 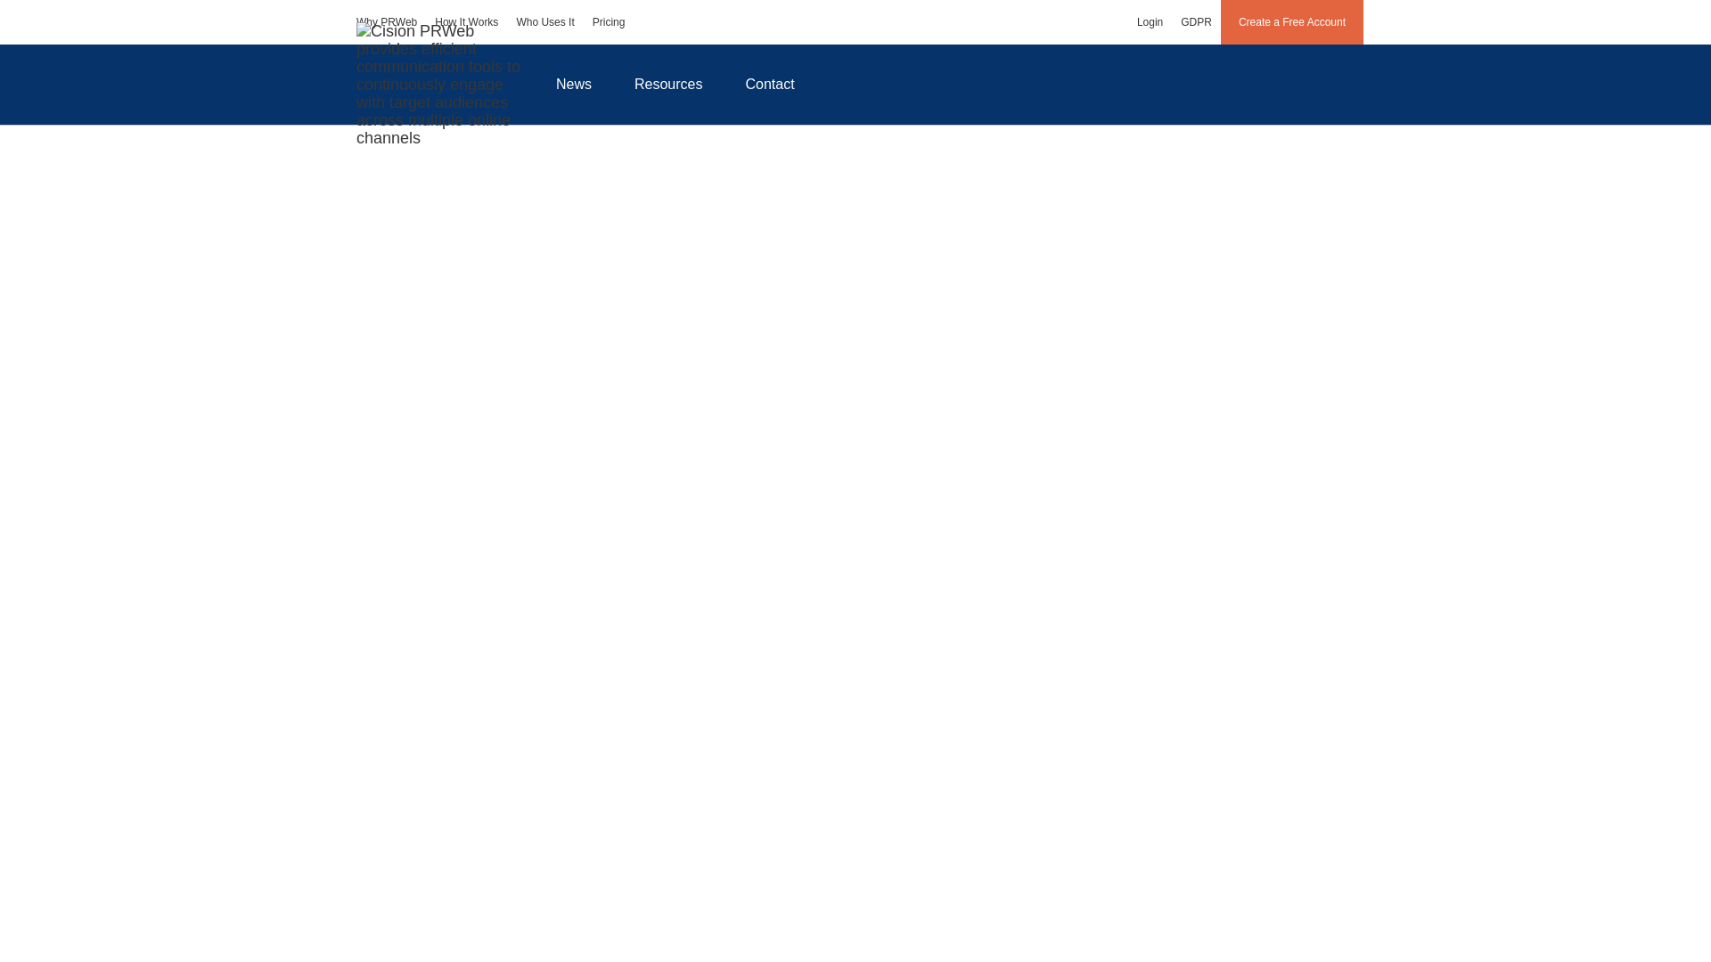 What do you see at coordinates (770, 84) in the screenshot?
I see `Contact` at bounding box center [770, 84].